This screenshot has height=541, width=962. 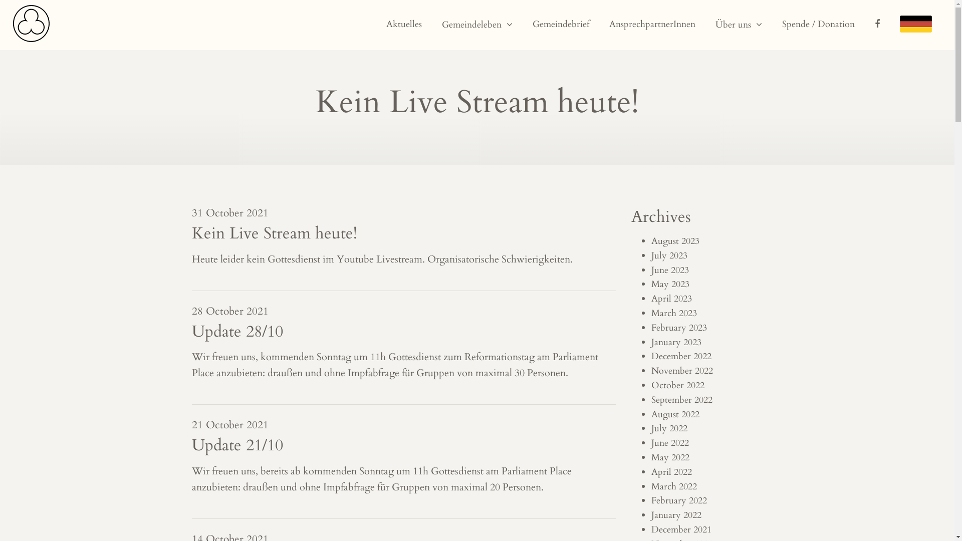 I want to click on June 2023, so click(x=670, y=270).